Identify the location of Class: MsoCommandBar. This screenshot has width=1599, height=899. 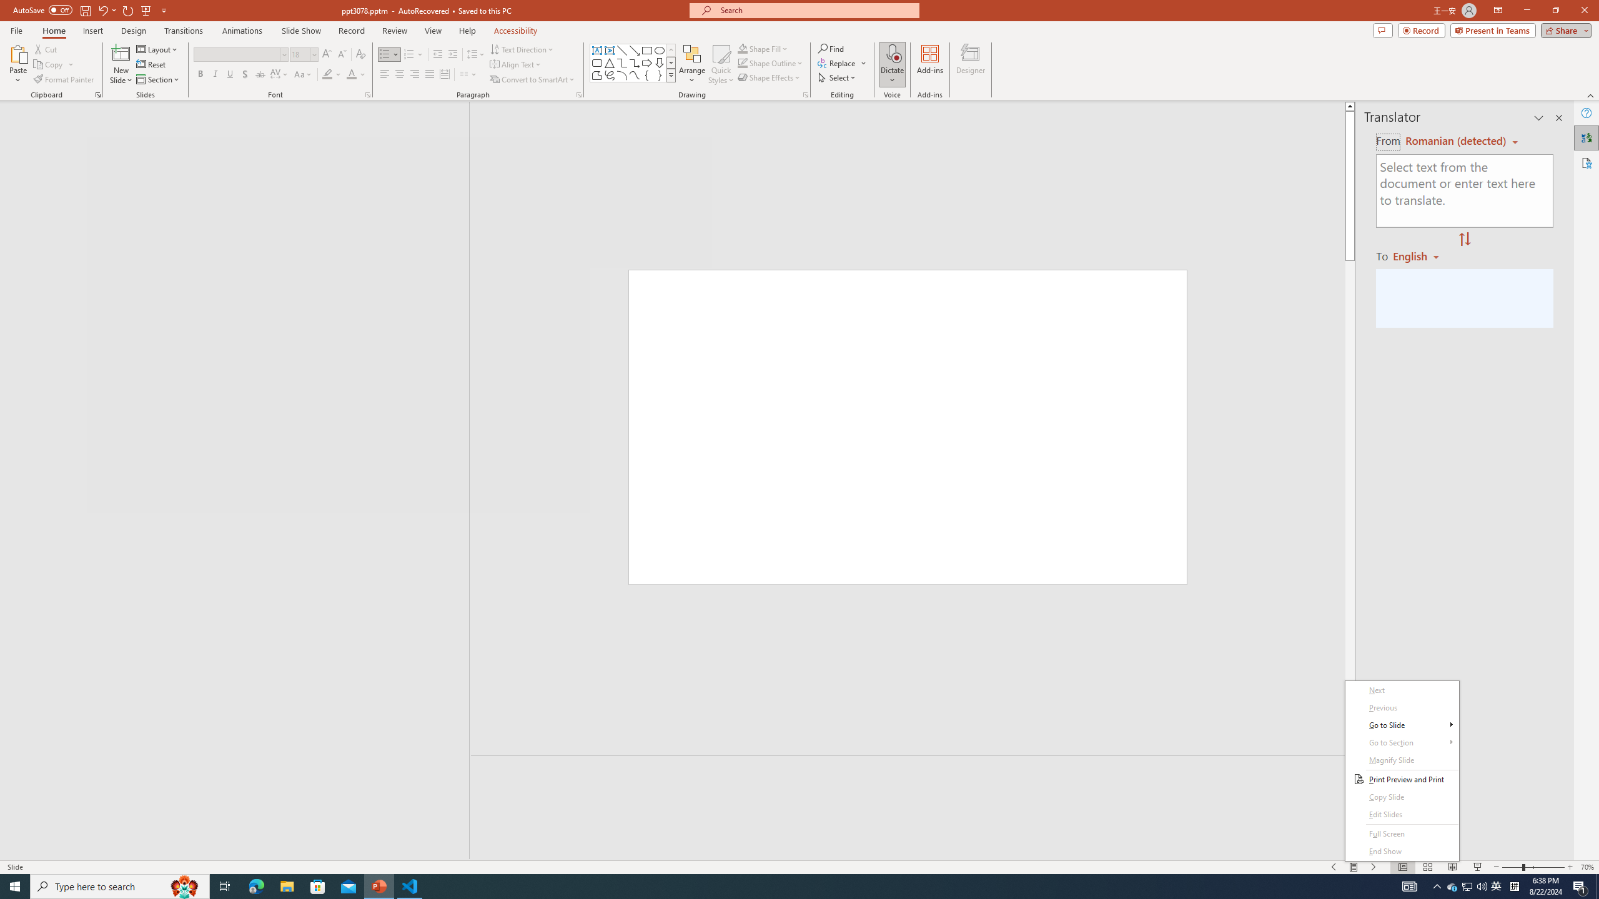
(799, 50).